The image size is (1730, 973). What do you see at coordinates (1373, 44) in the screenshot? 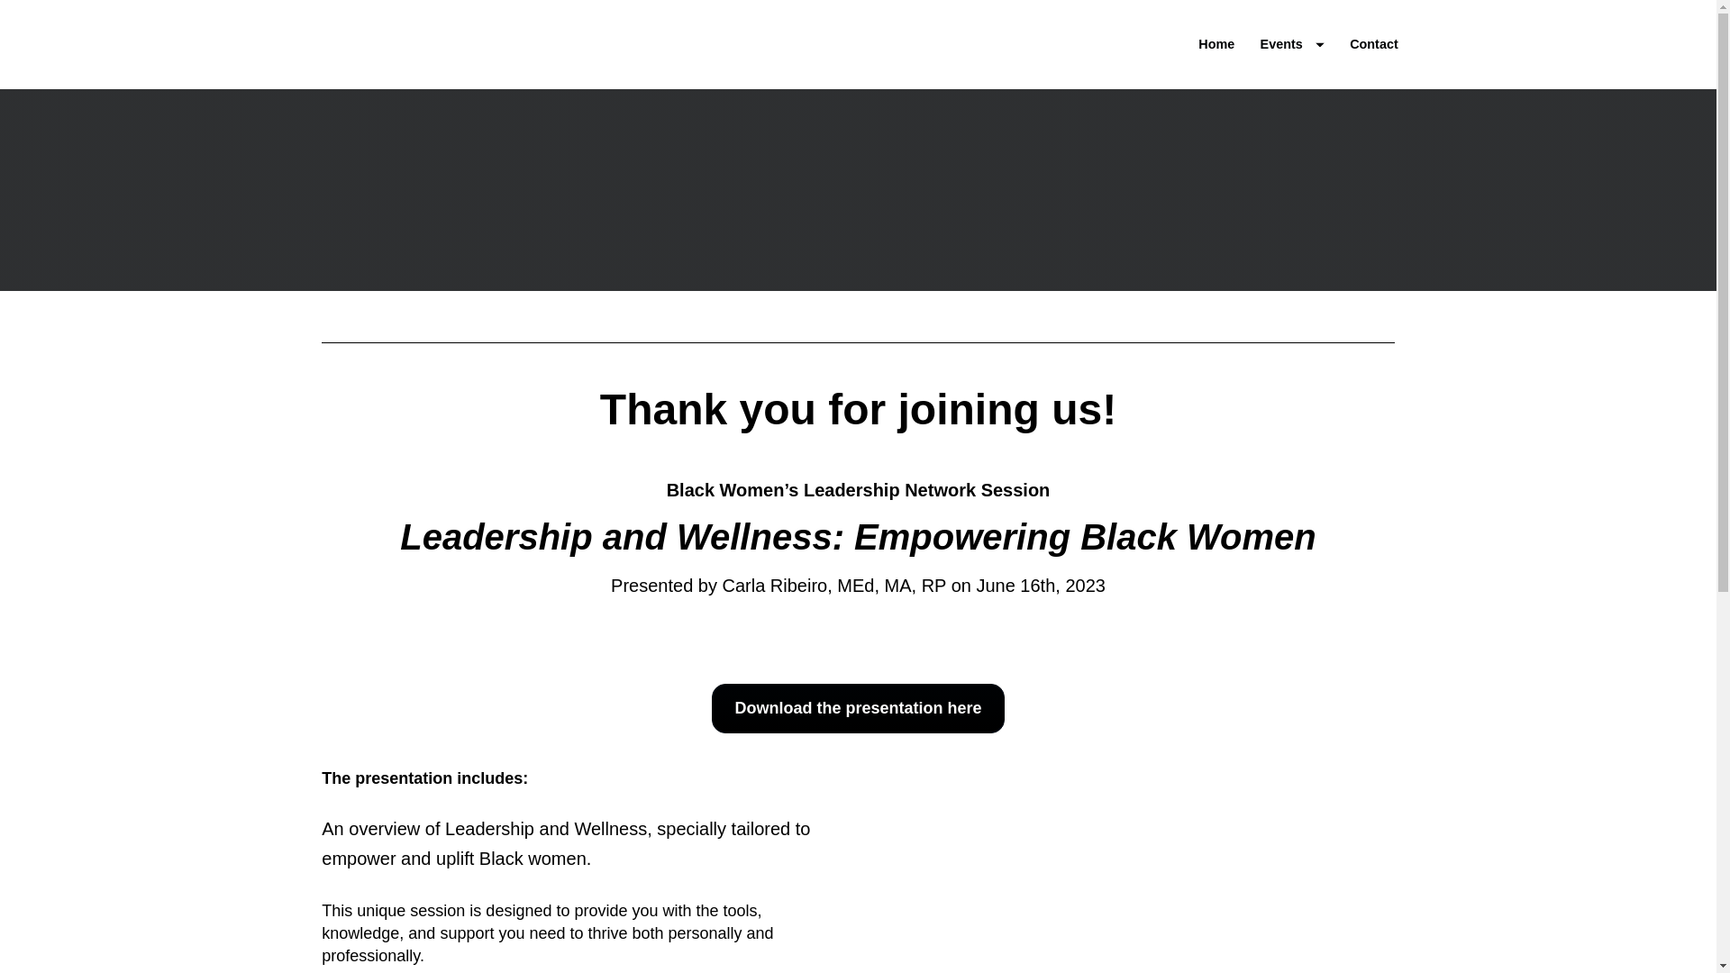
I see `Contact` at bounding box center [1373, 44].